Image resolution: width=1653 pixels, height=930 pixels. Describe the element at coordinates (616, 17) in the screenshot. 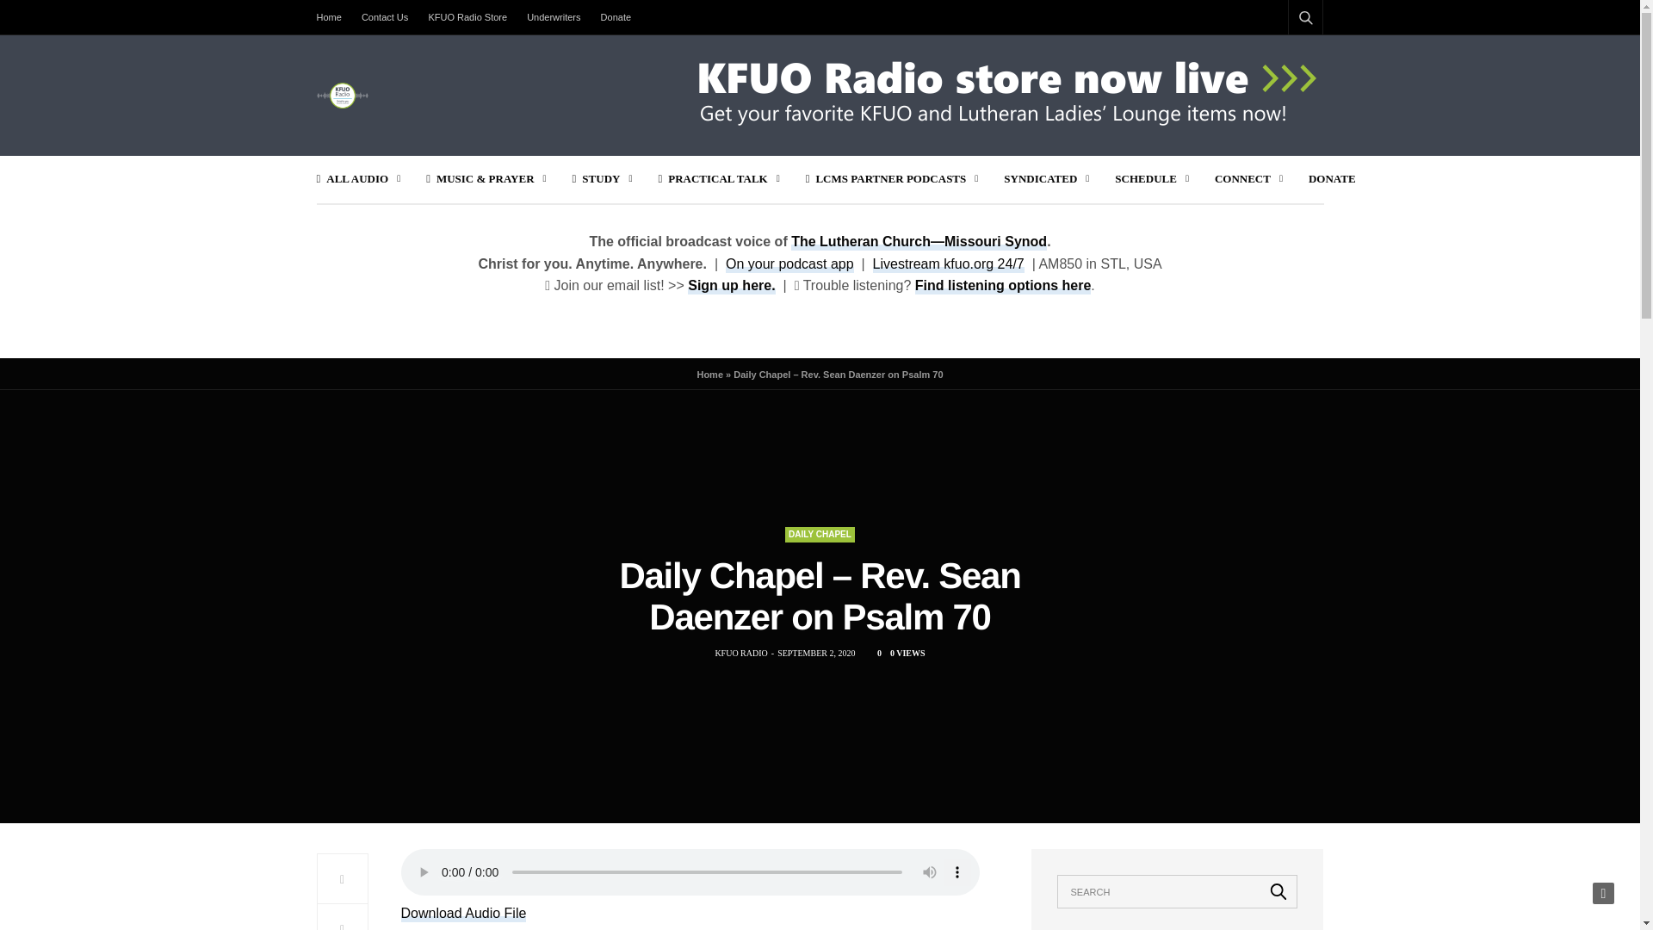

I see `Donate` at that location.